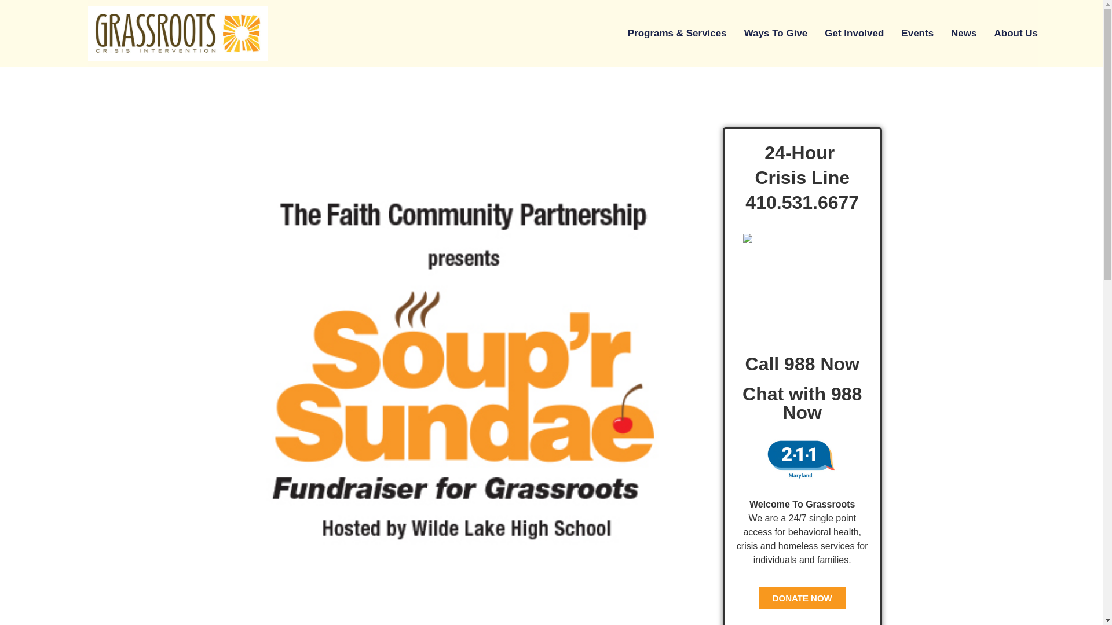 The width and height of the screenshot is (1112, 625). Describe the element at coordinates (854, 34) in the screenshot. I see `Get Involved` at that location.